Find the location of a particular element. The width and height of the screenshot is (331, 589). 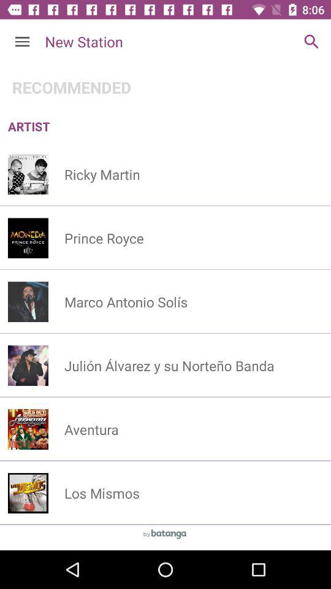

tap icon next to the new station is located at coordinates (311, 42).